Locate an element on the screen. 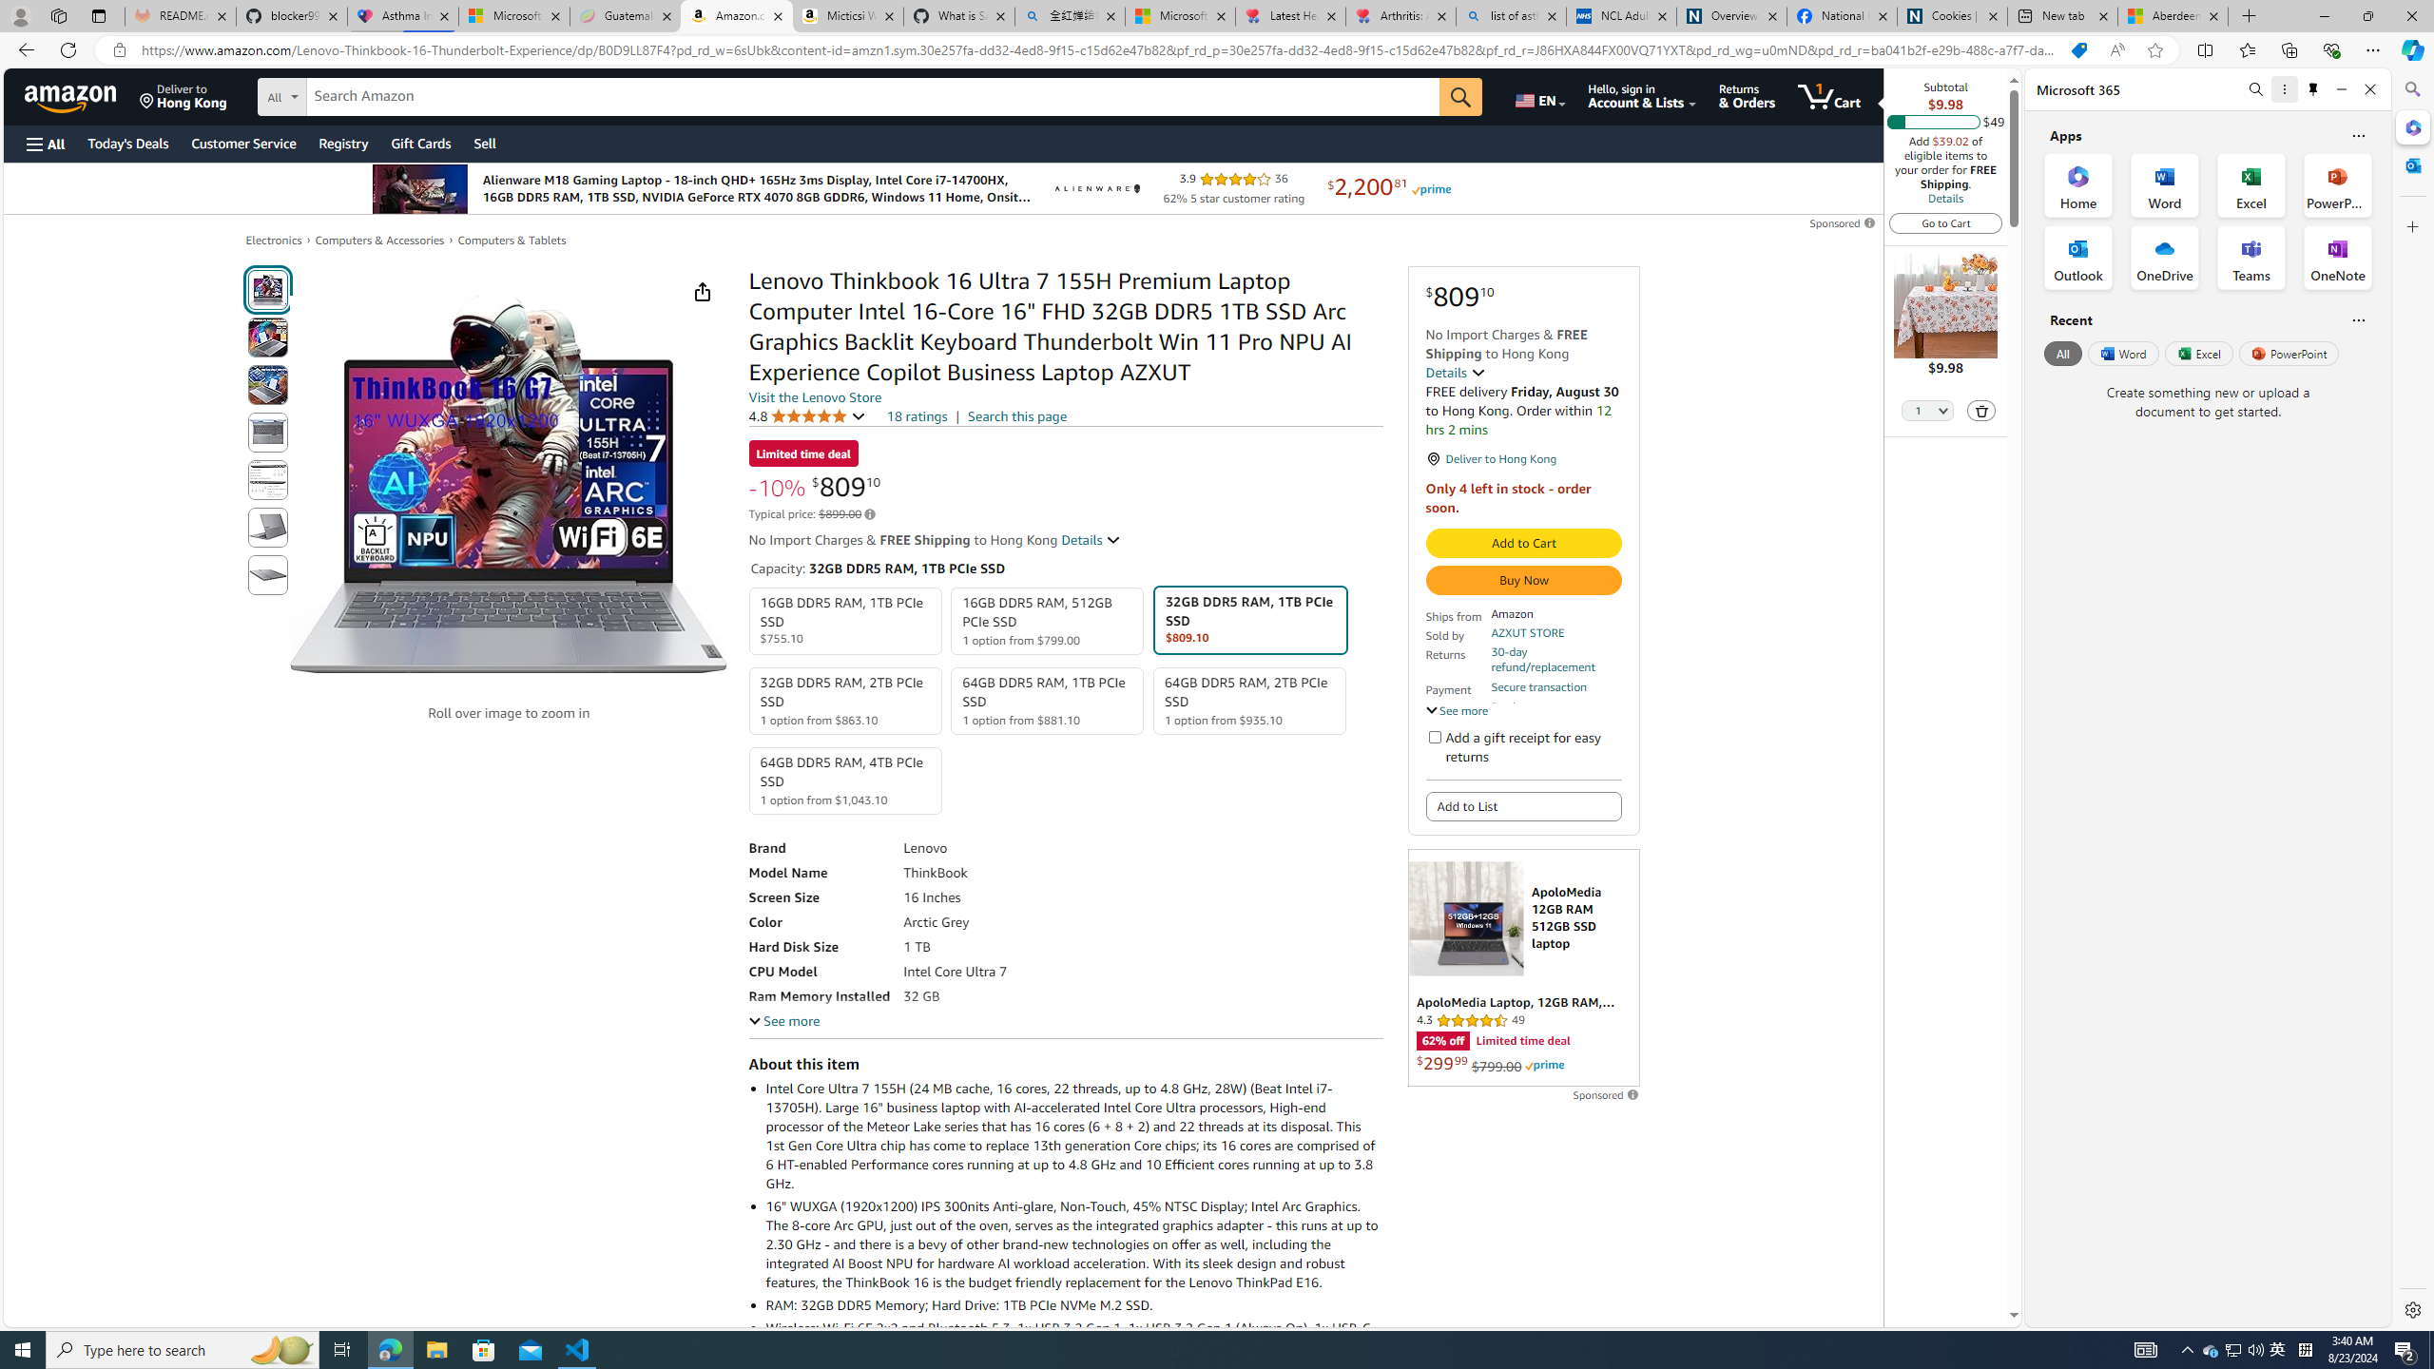 The width and height of the screenshot is (2434, 1369). Choose a language for shopping. is located at coordinates (1539, 96).